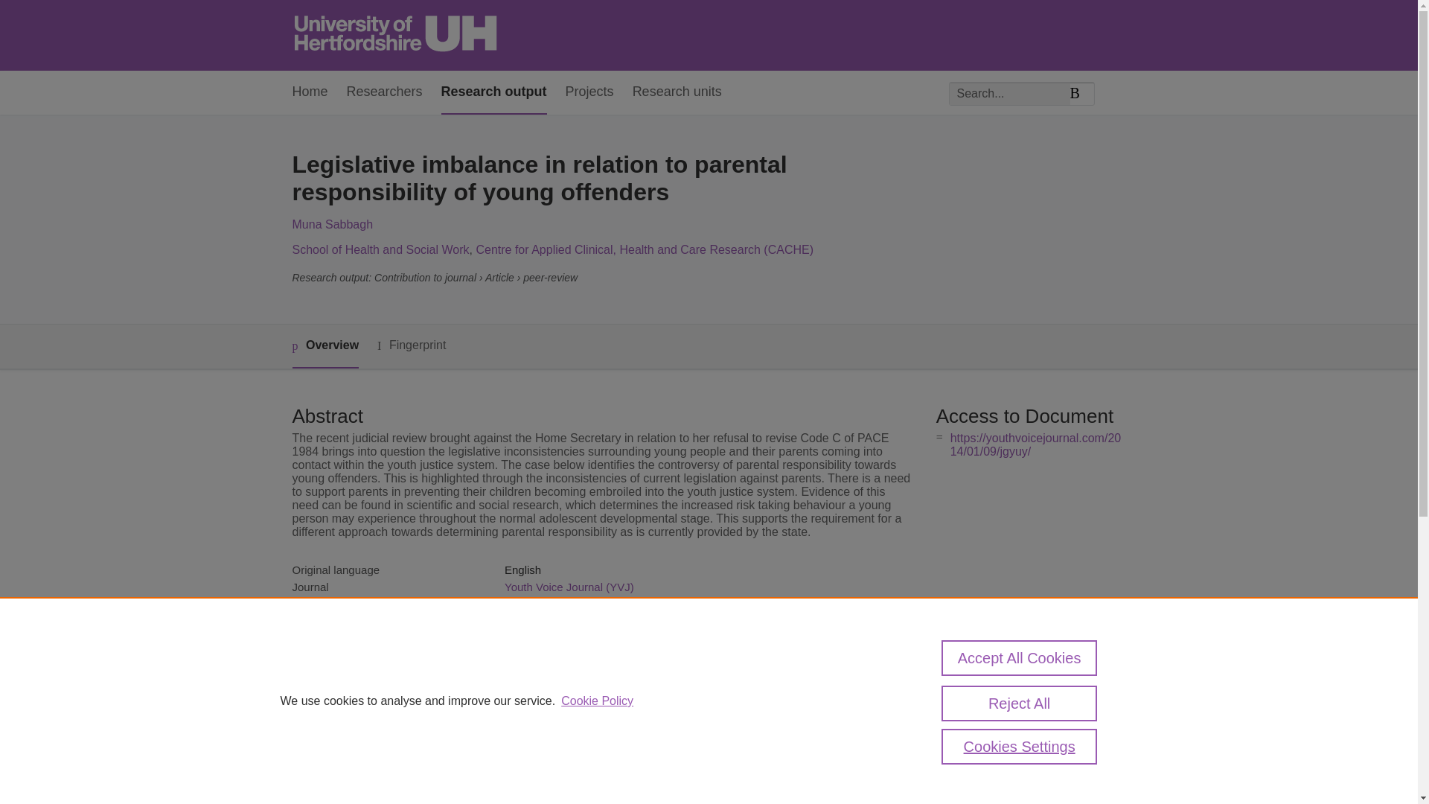 This screenshot has height=804, width=1429. I want to click on Research output, so click(494, 92).